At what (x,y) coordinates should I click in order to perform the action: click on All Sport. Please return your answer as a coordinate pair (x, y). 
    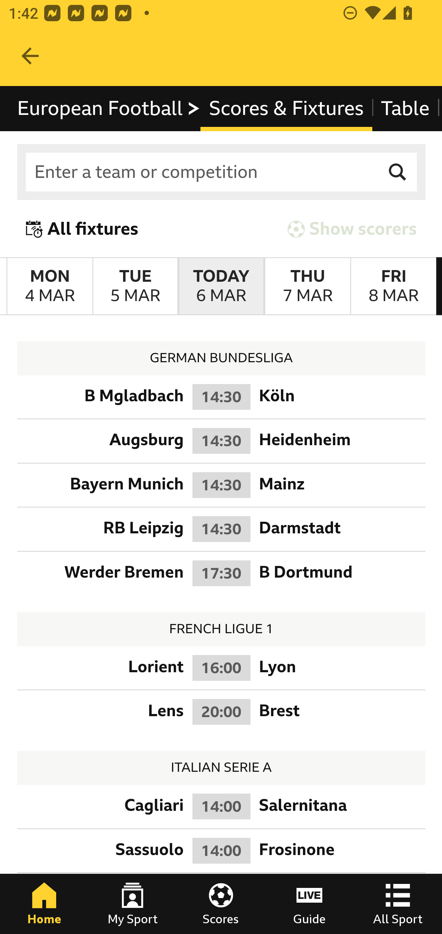
    Looking at the image, I should click on (398, 904).